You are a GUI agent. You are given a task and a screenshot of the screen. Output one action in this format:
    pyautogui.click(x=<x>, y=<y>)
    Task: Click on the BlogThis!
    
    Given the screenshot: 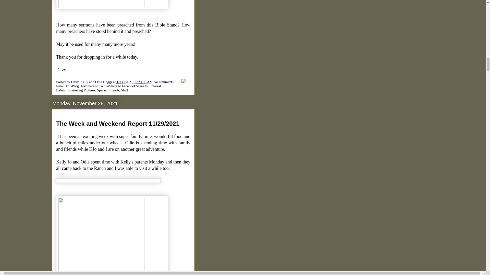 What is the action you would take?
    pyautogui.click(x=79, y=86)
    